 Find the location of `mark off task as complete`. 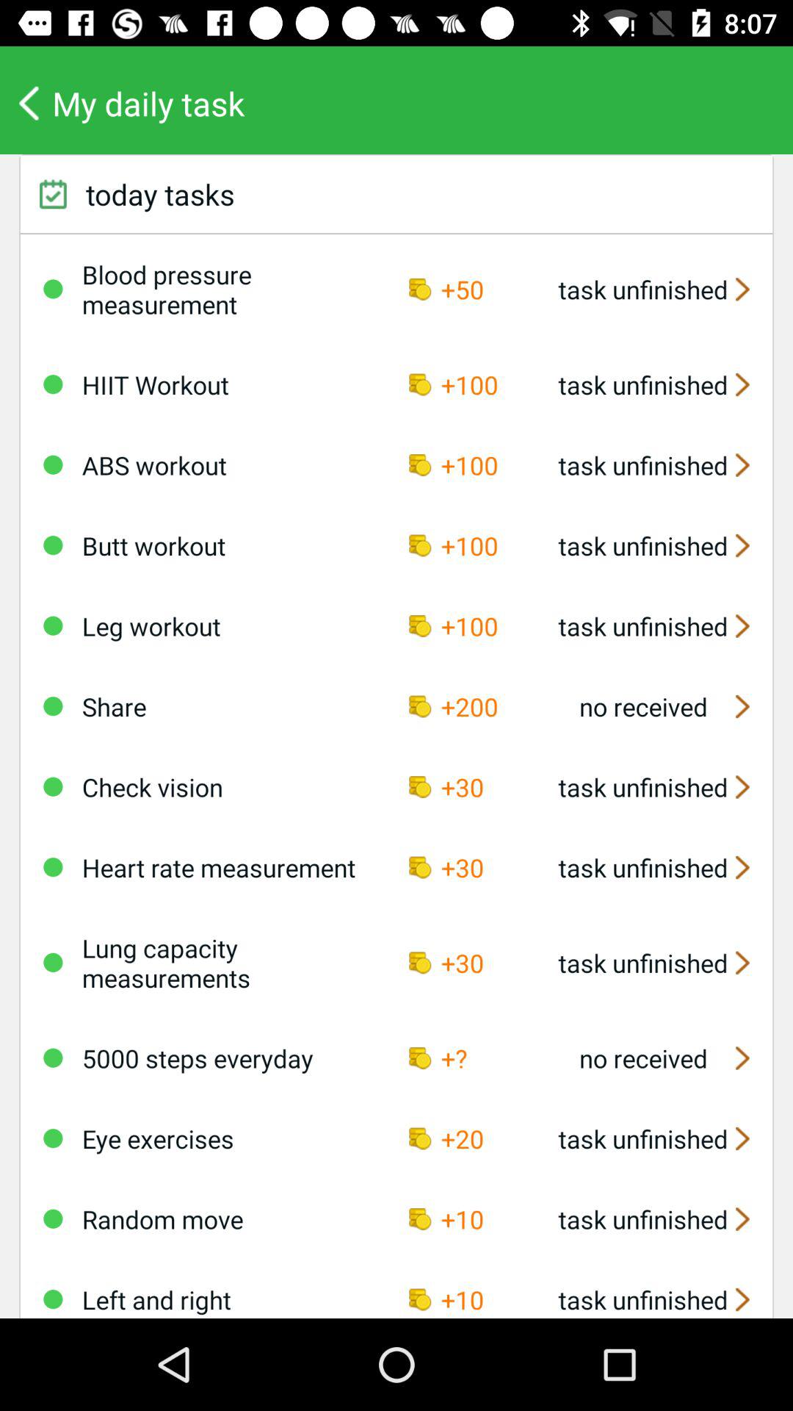

mark off task as complete is located at coordinates (53, 786).